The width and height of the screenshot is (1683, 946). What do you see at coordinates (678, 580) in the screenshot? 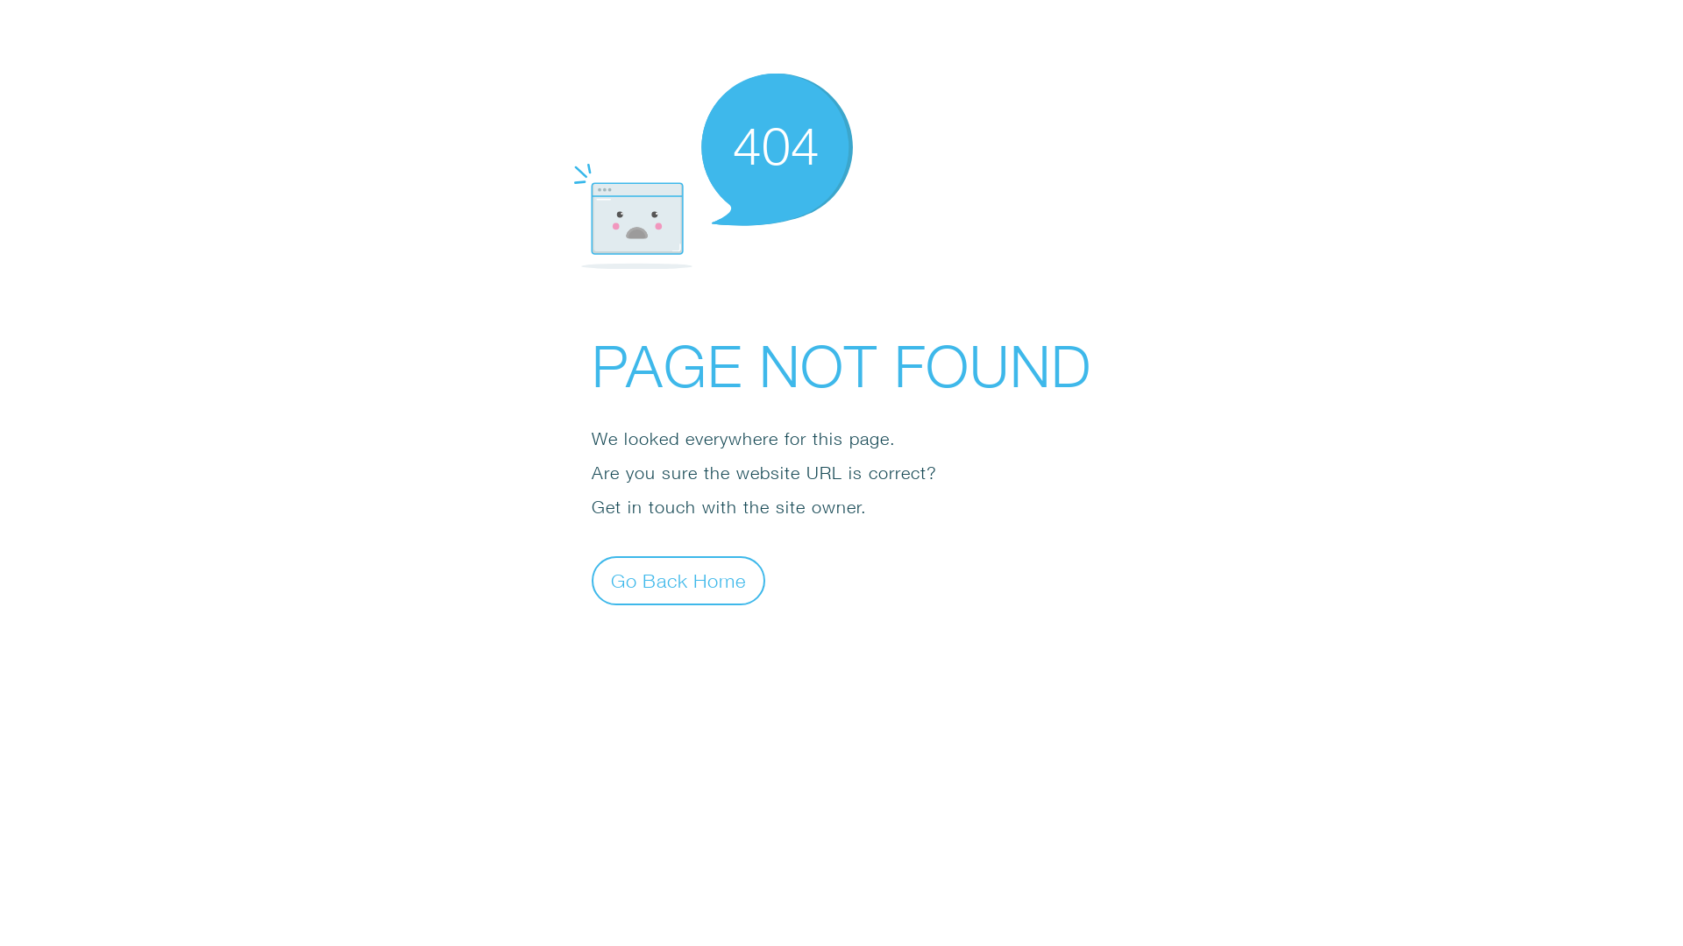
I see `Go Back Home` at bounding box center [678, 580].